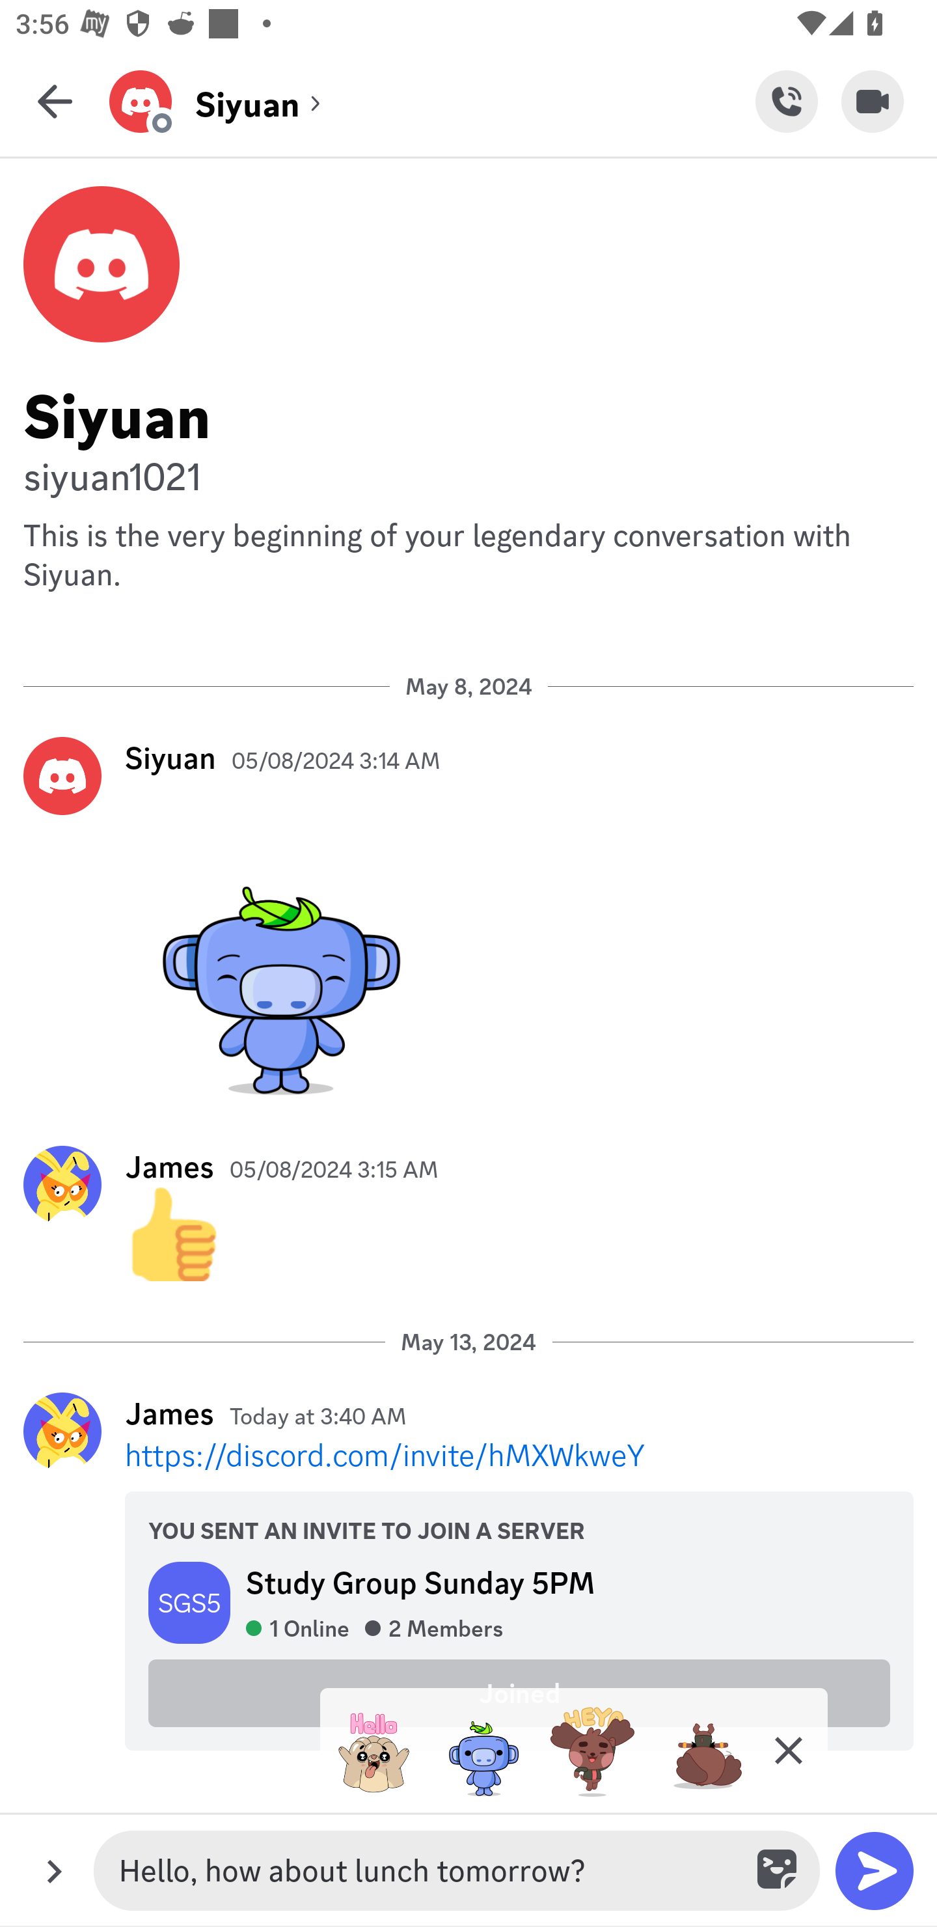 The height and width of the screenshot is (1927, 937). Describe the element at coordinates (169, 1413) in the screenshot. I see `James` at that location.